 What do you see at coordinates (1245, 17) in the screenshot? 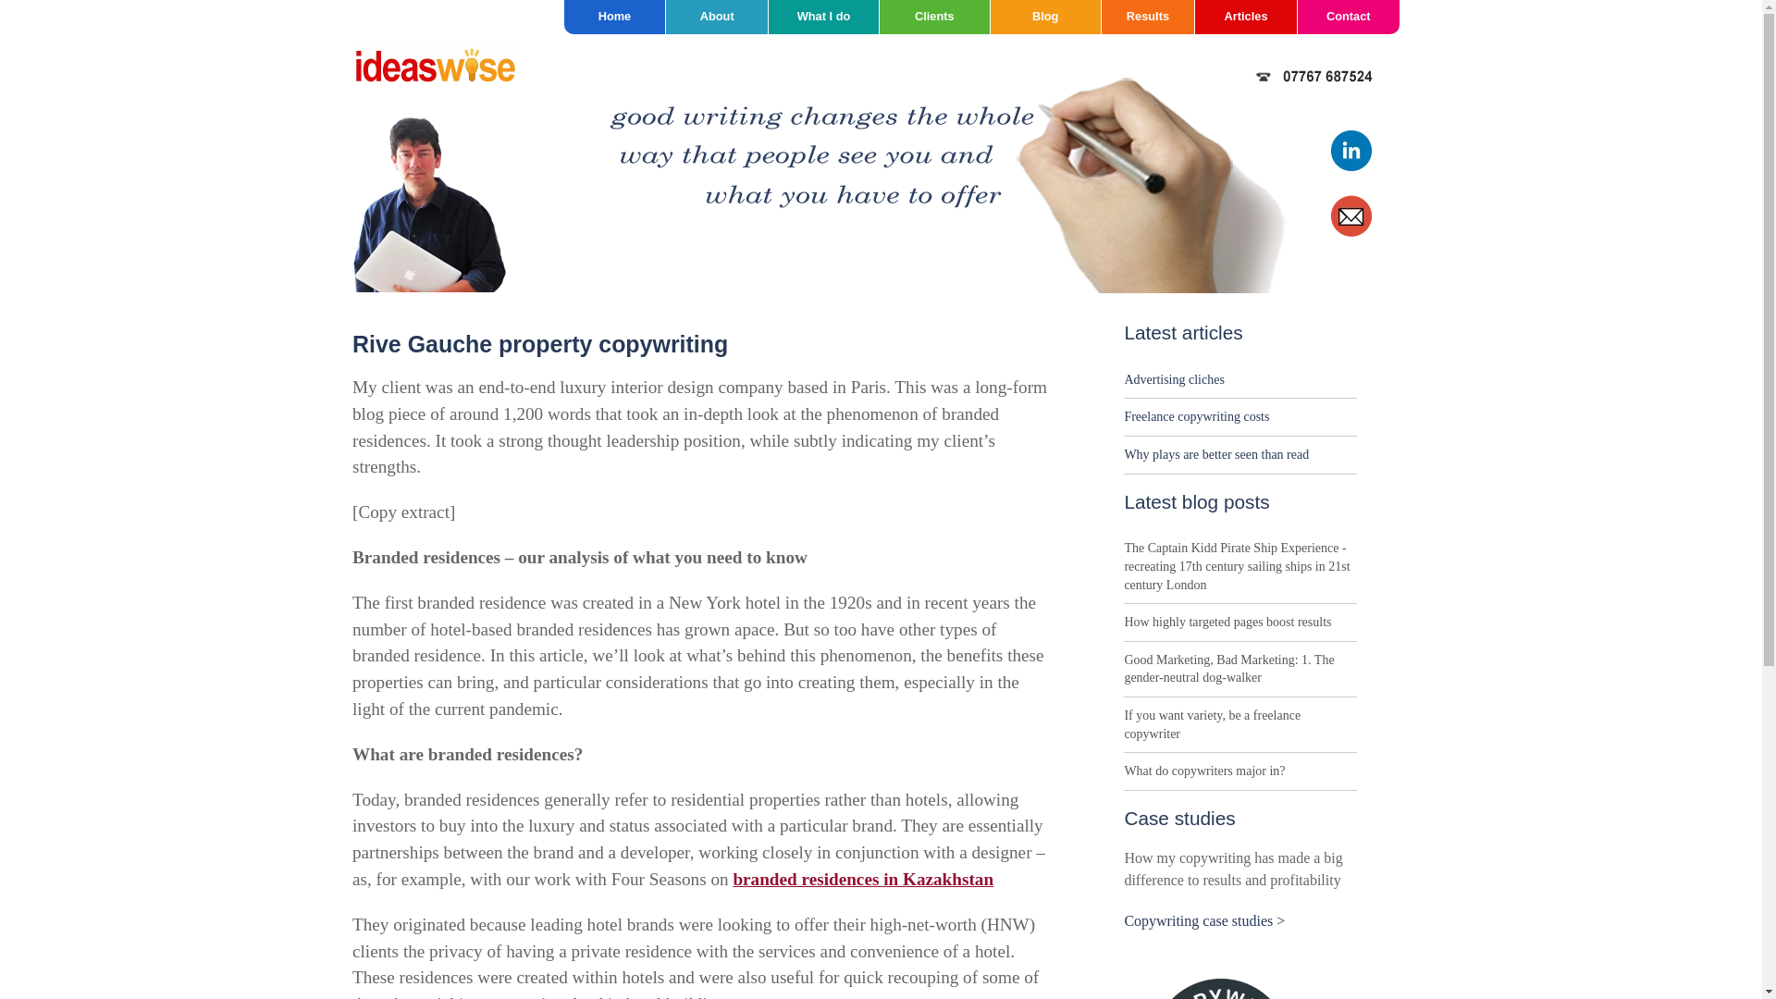
I see `Articles` at bounding box center [1245, 17].